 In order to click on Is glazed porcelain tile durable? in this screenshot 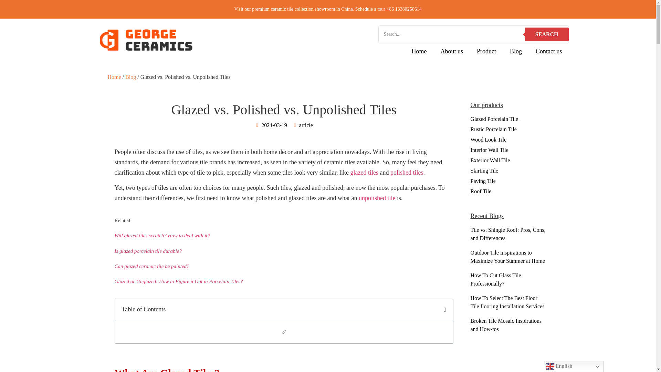, I will do `click(148, 251)`.